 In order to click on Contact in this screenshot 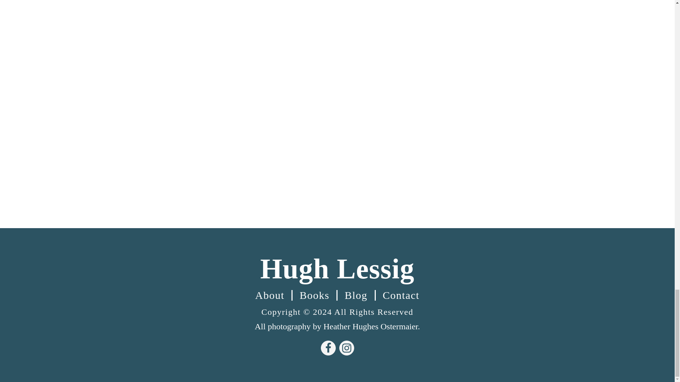, I will do `click(401, 295)`.